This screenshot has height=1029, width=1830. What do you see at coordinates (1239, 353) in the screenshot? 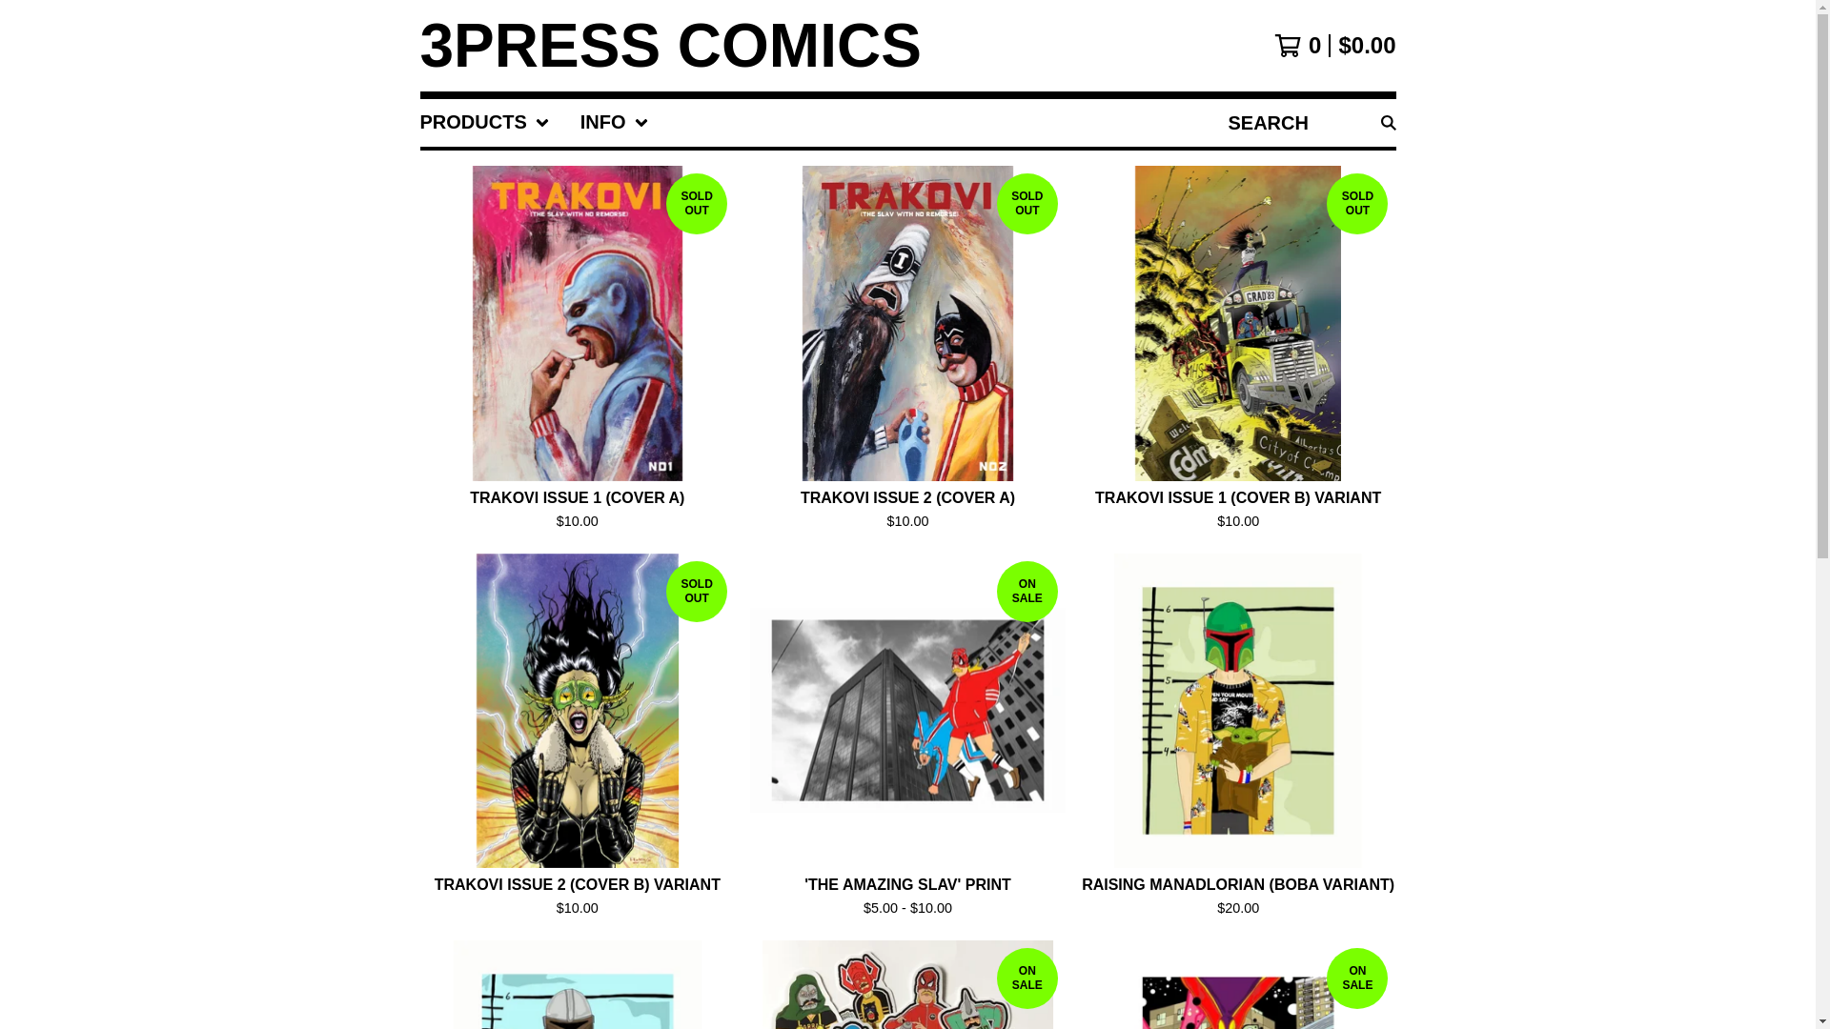
I see `SOLD OUT
TRAKOVI ISSUE 1 (COVER B) VARIANT
$10.00` at bounding box center [1239, 353].